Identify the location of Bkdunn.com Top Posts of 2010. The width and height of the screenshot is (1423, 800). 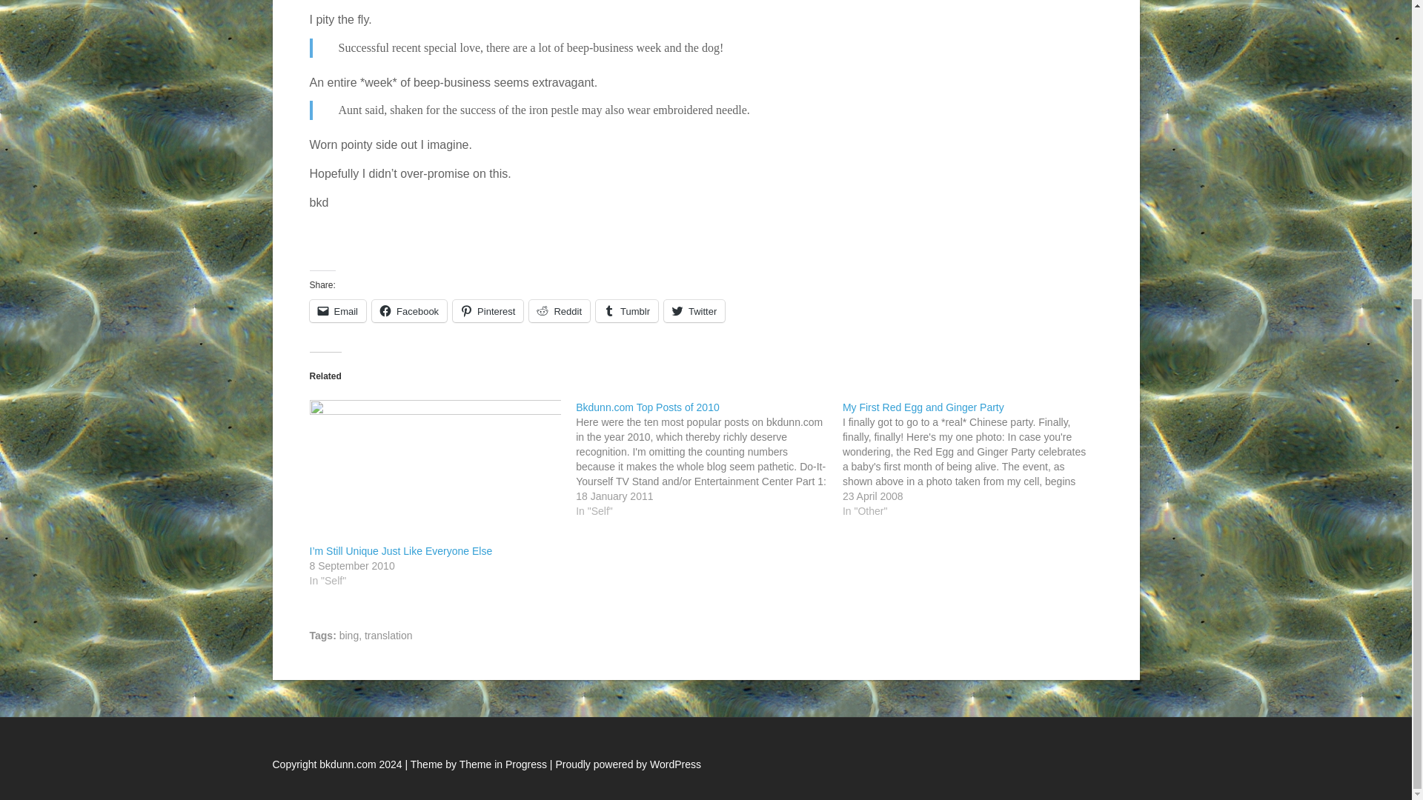
(709, 459).